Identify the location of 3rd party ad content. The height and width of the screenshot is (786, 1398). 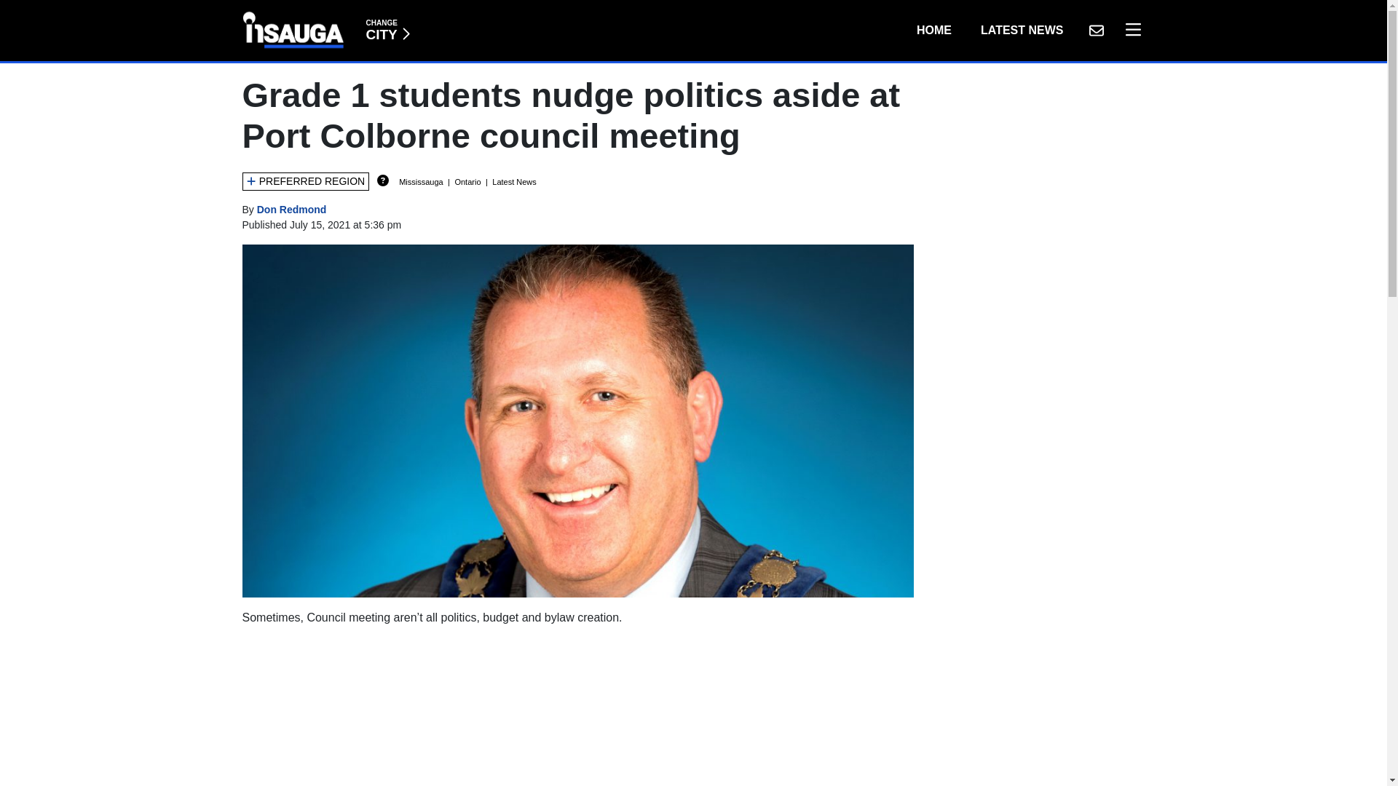
(578, 712).